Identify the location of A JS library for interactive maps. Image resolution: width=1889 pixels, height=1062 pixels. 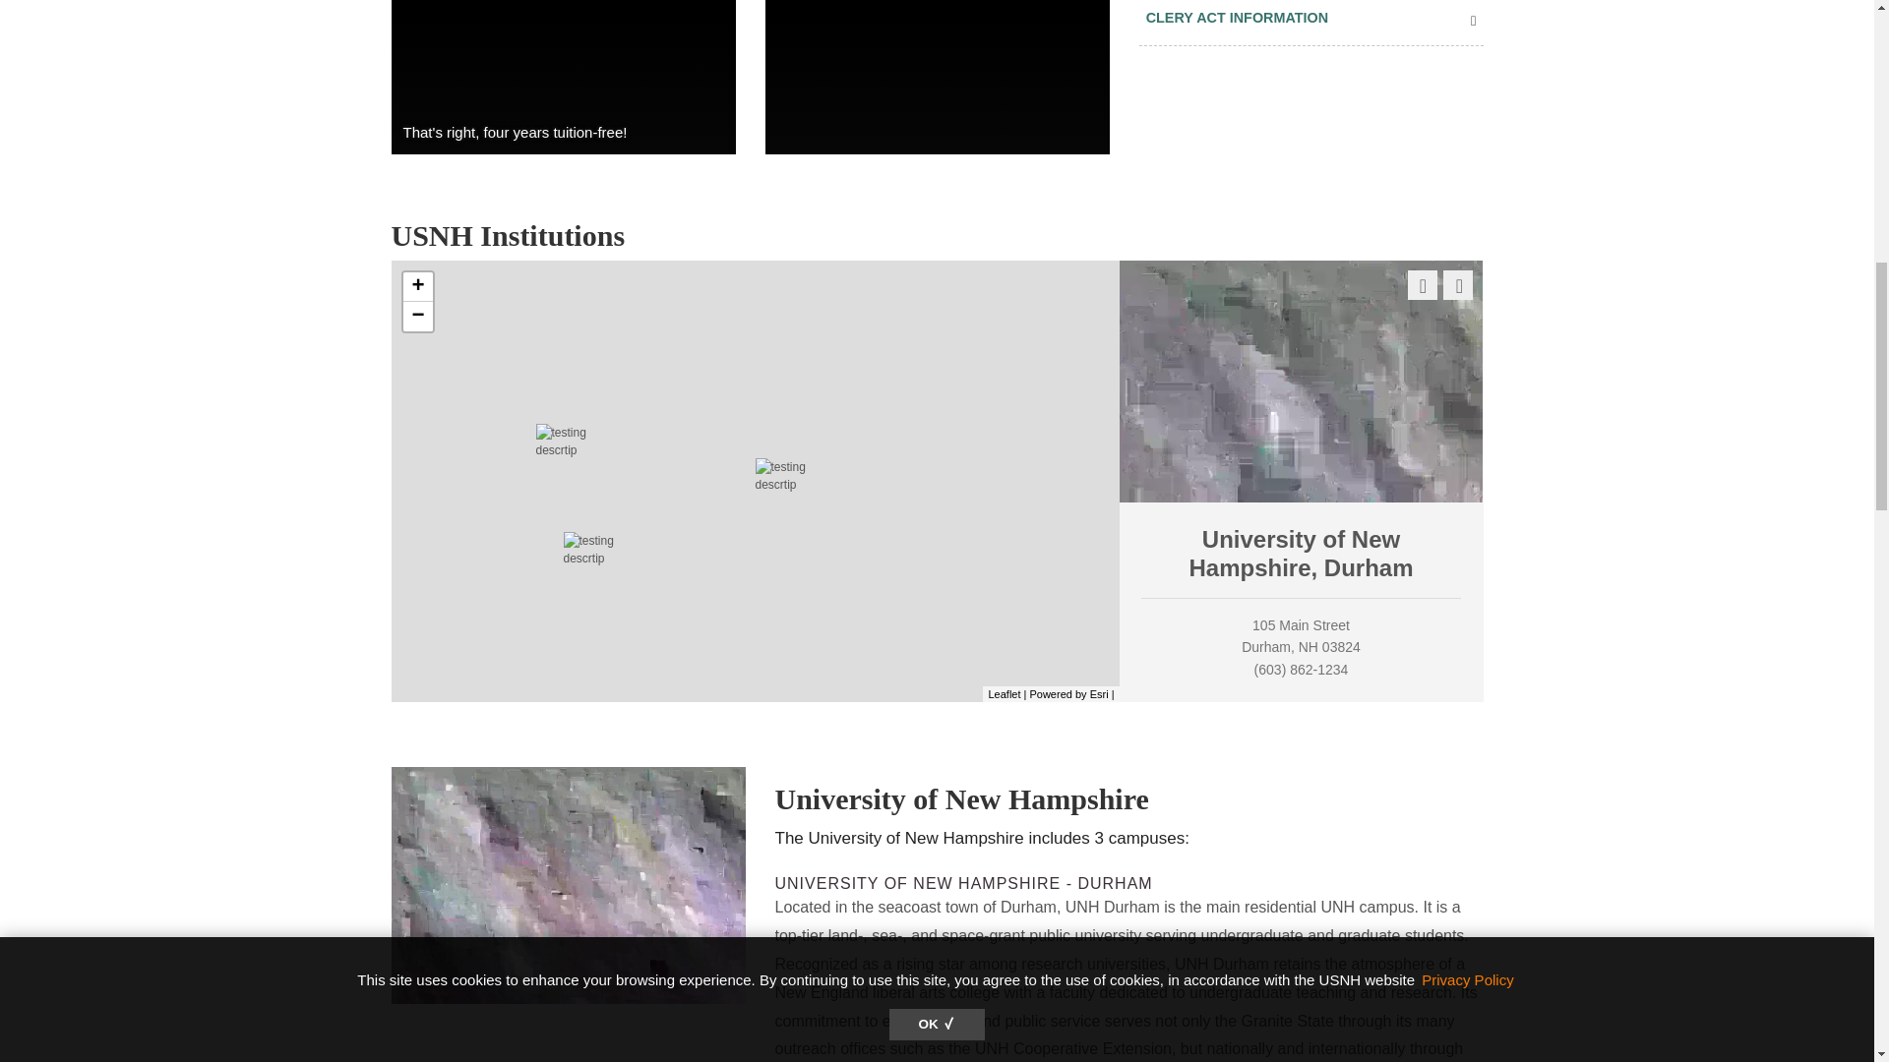
(1004, 693).